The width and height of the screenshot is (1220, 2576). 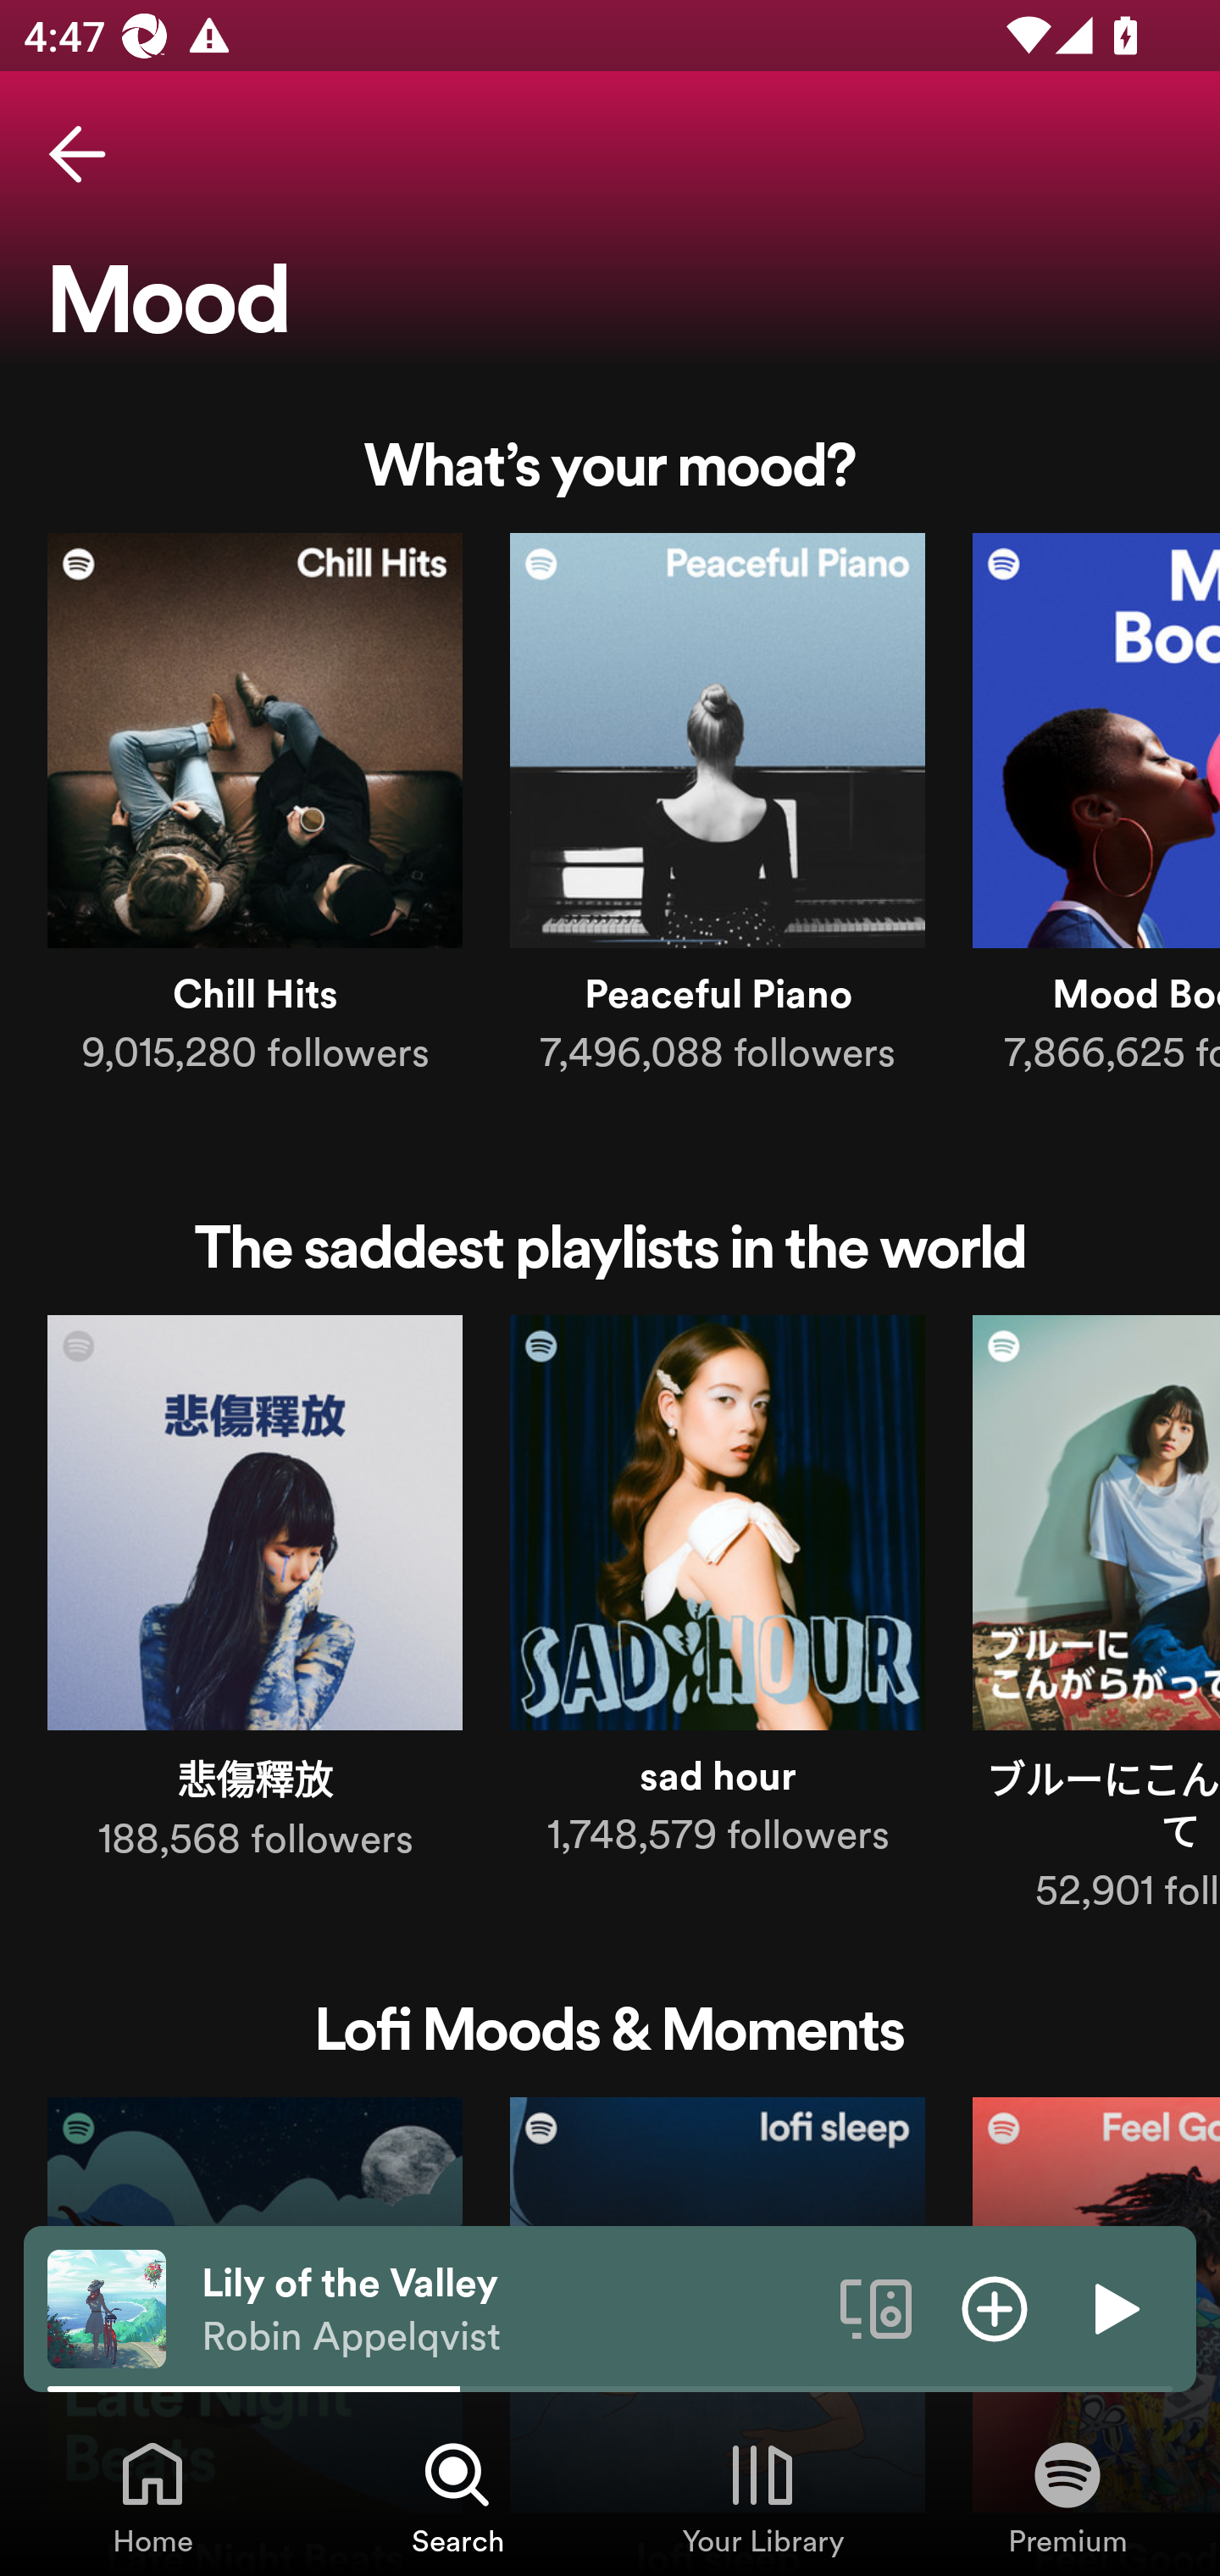 I want to click on Connect to a device. Opens the devices menu, so click(x=876, y=2307).